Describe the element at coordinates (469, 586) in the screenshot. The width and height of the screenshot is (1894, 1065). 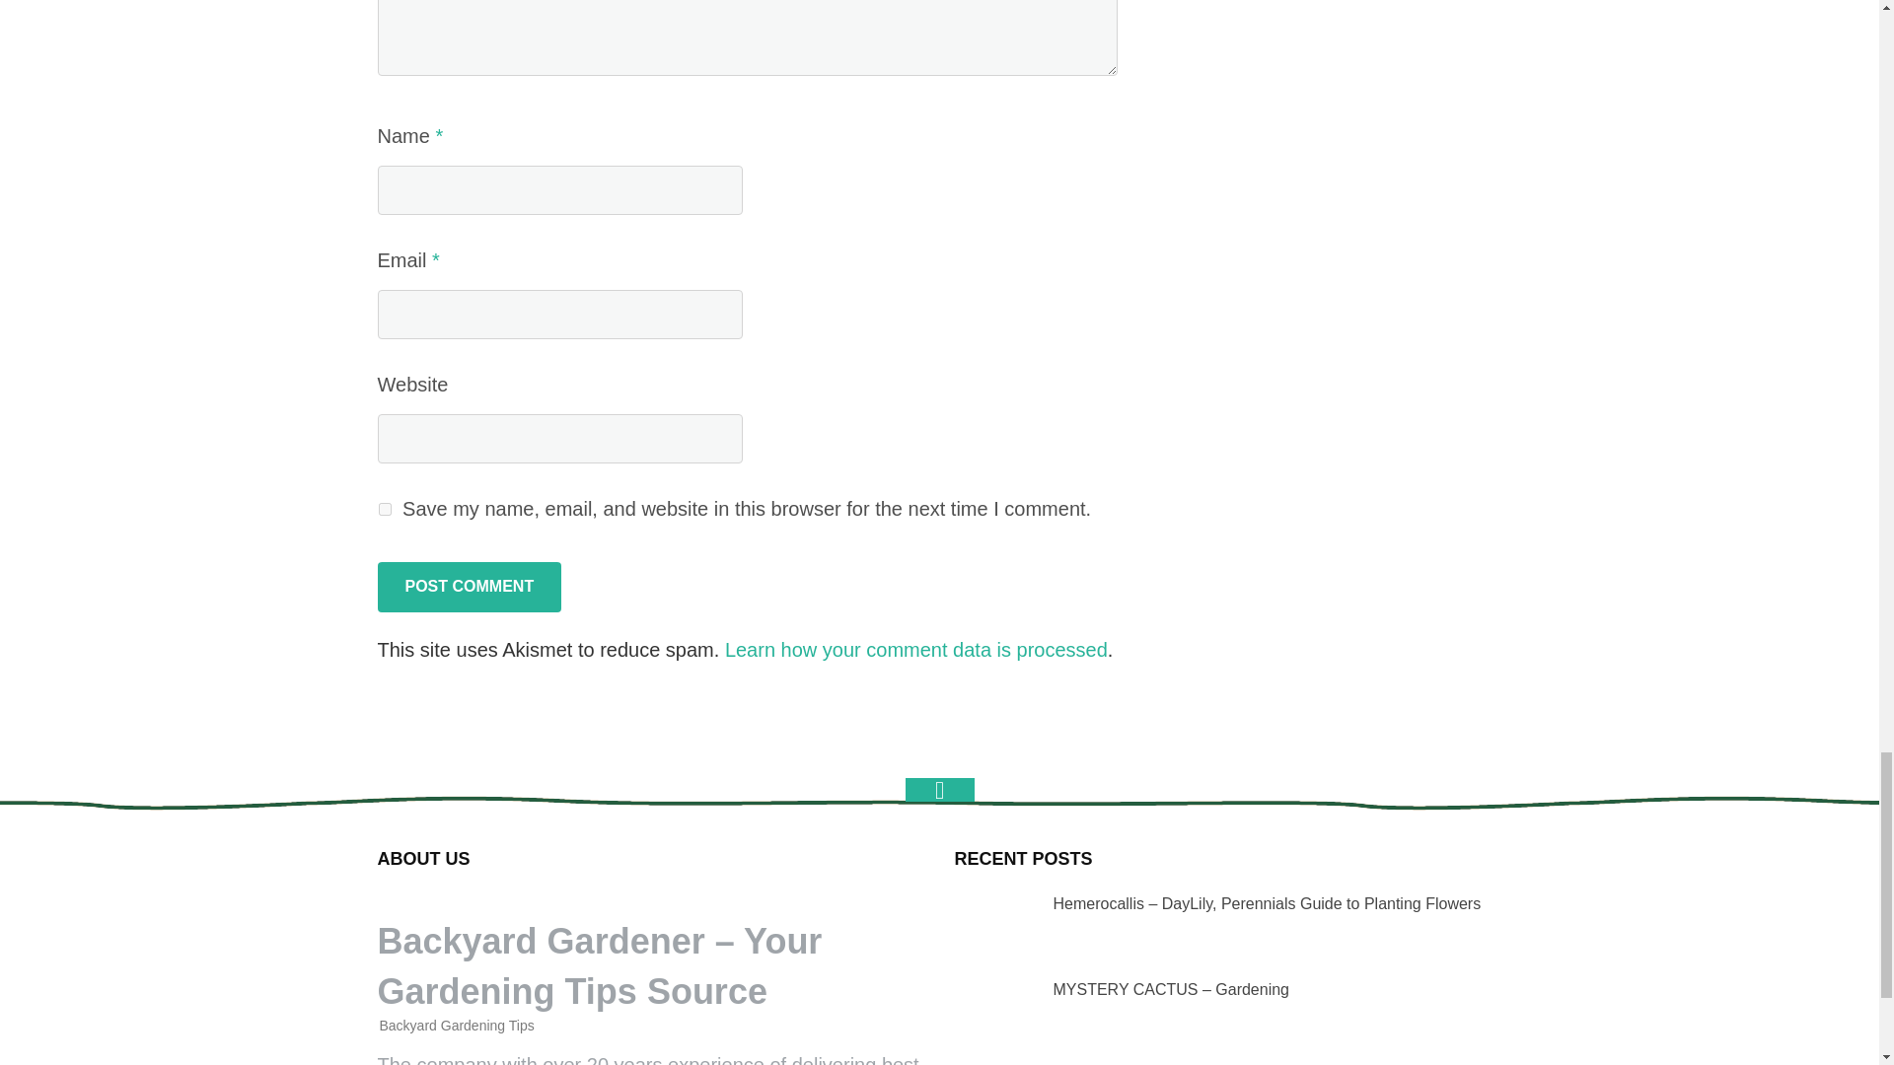
I see `Post Comment` at that location.